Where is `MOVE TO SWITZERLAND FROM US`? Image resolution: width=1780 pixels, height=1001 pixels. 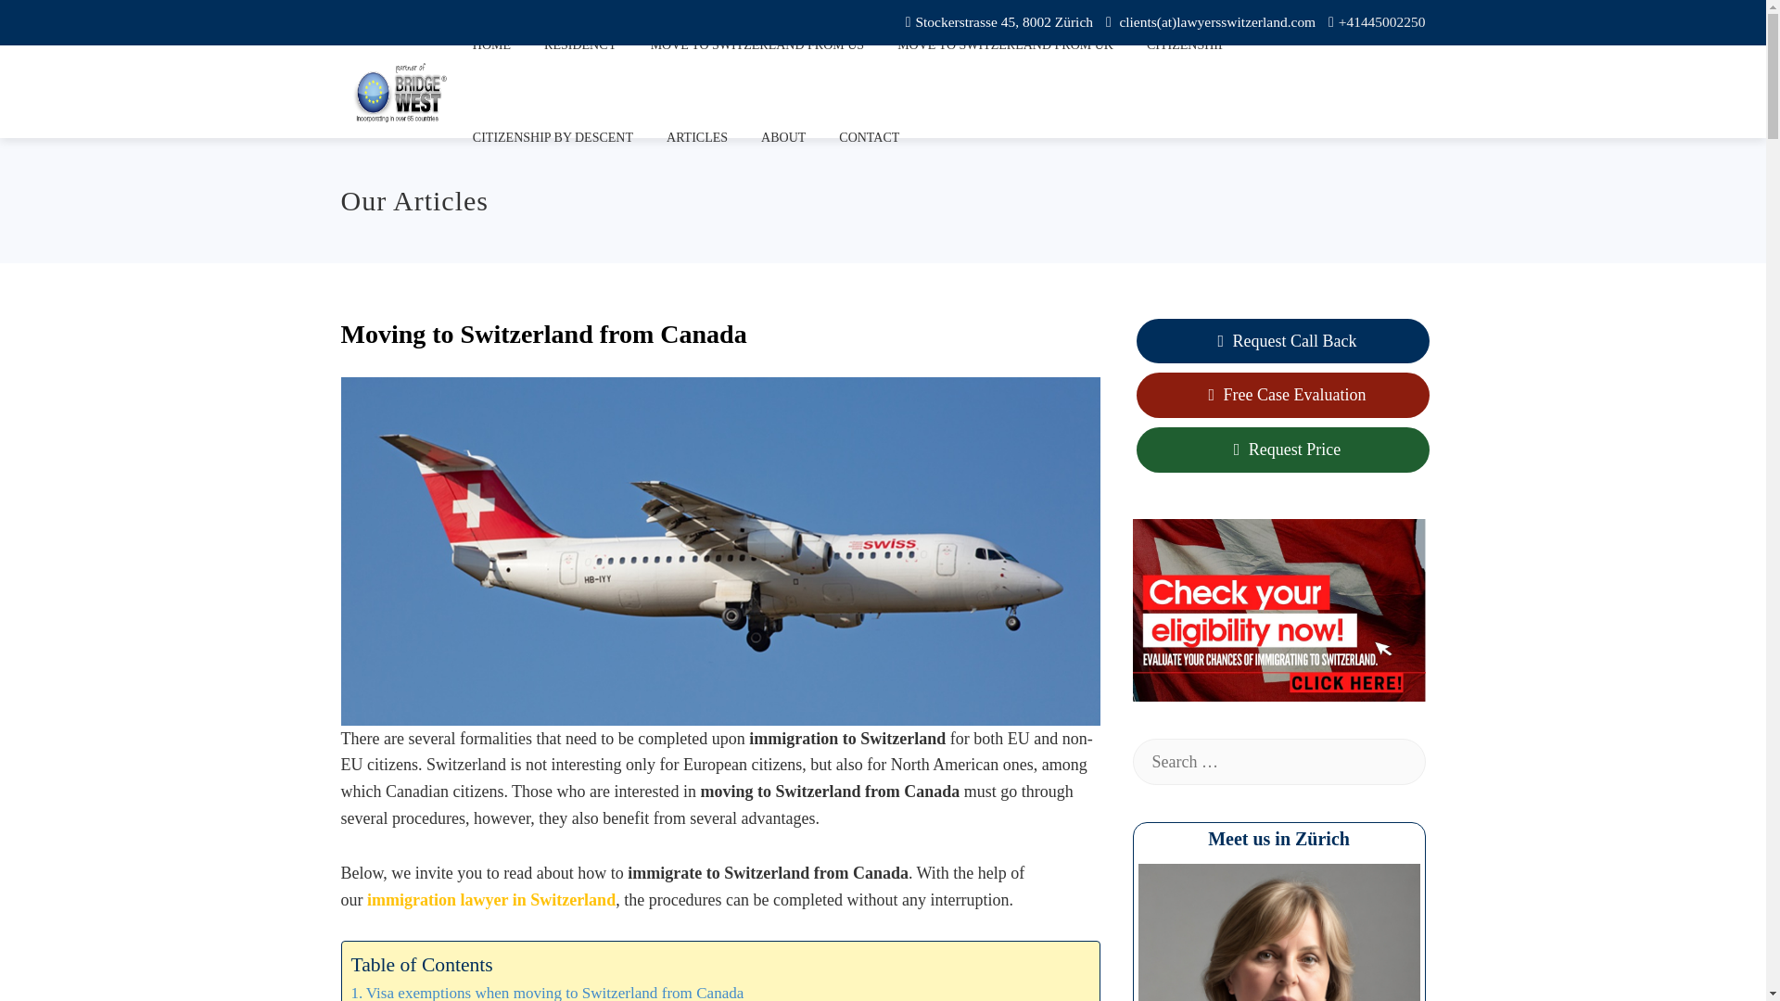
MOVE TO SWITZERLAND FROM US is located at coordinates (758, 46).